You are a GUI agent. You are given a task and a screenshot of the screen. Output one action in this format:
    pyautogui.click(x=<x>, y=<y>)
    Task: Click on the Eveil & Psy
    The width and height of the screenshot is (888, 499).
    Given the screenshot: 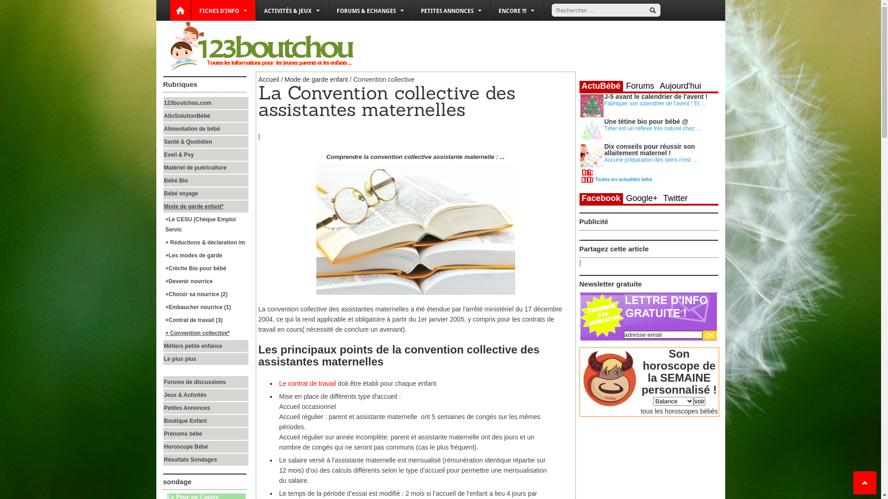 What is the action you would take?
    pyautogui.click(x=205, y=155)
    